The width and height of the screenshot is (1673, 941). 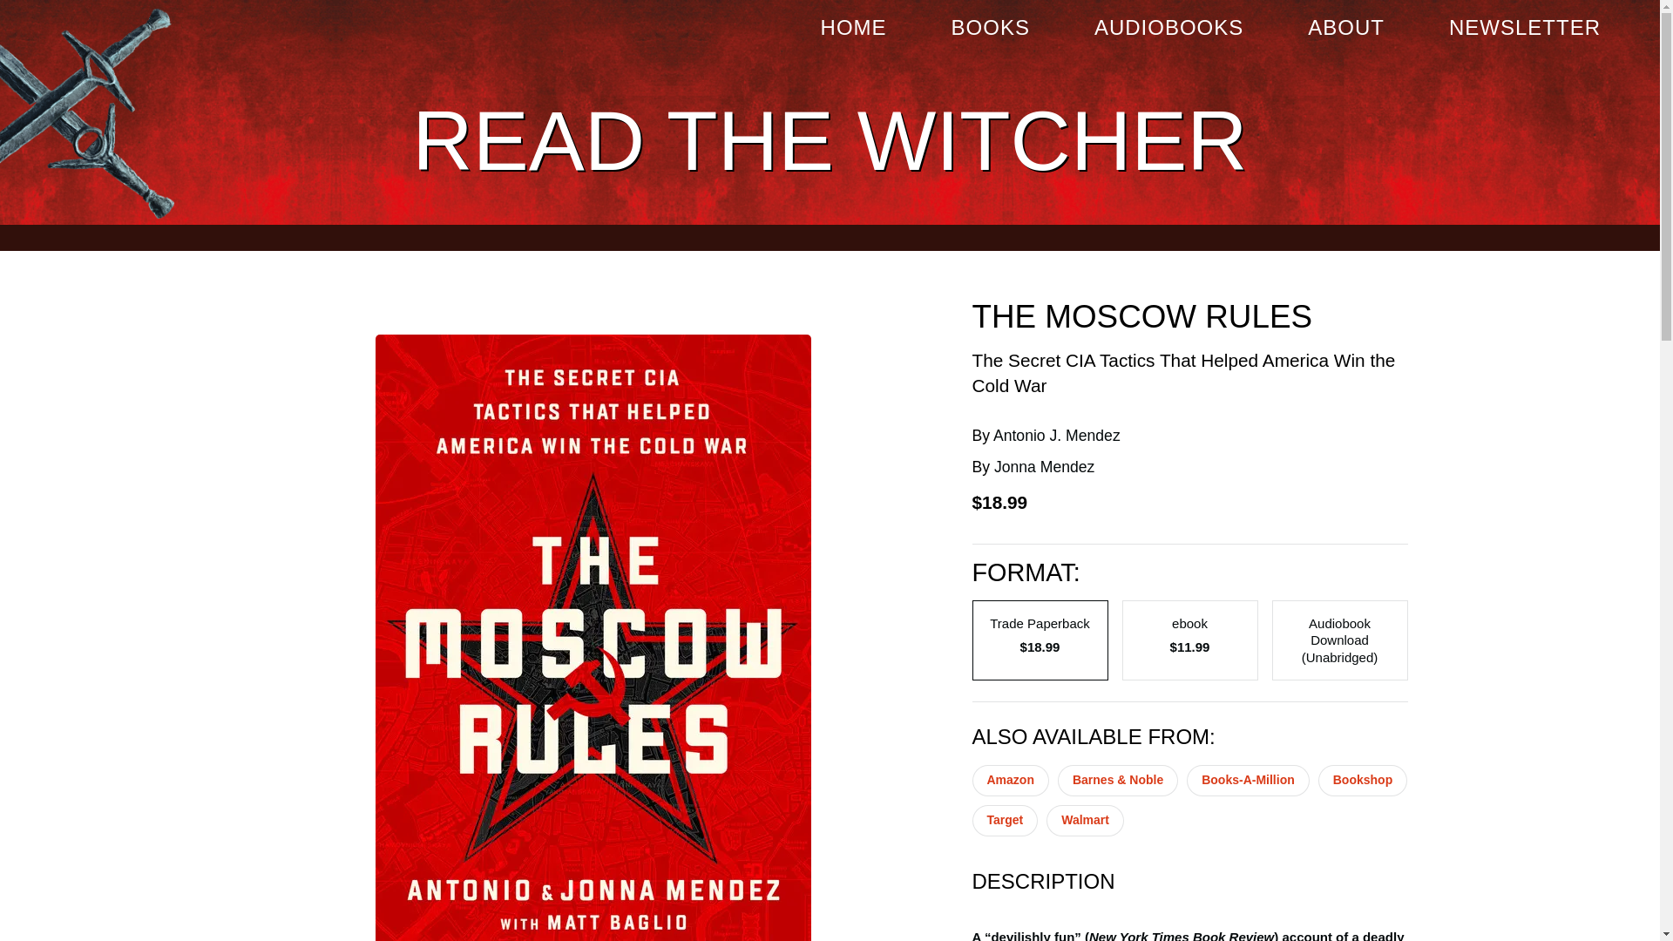 I want to click on NEWSLETTER, so click(x=1525, y=28).